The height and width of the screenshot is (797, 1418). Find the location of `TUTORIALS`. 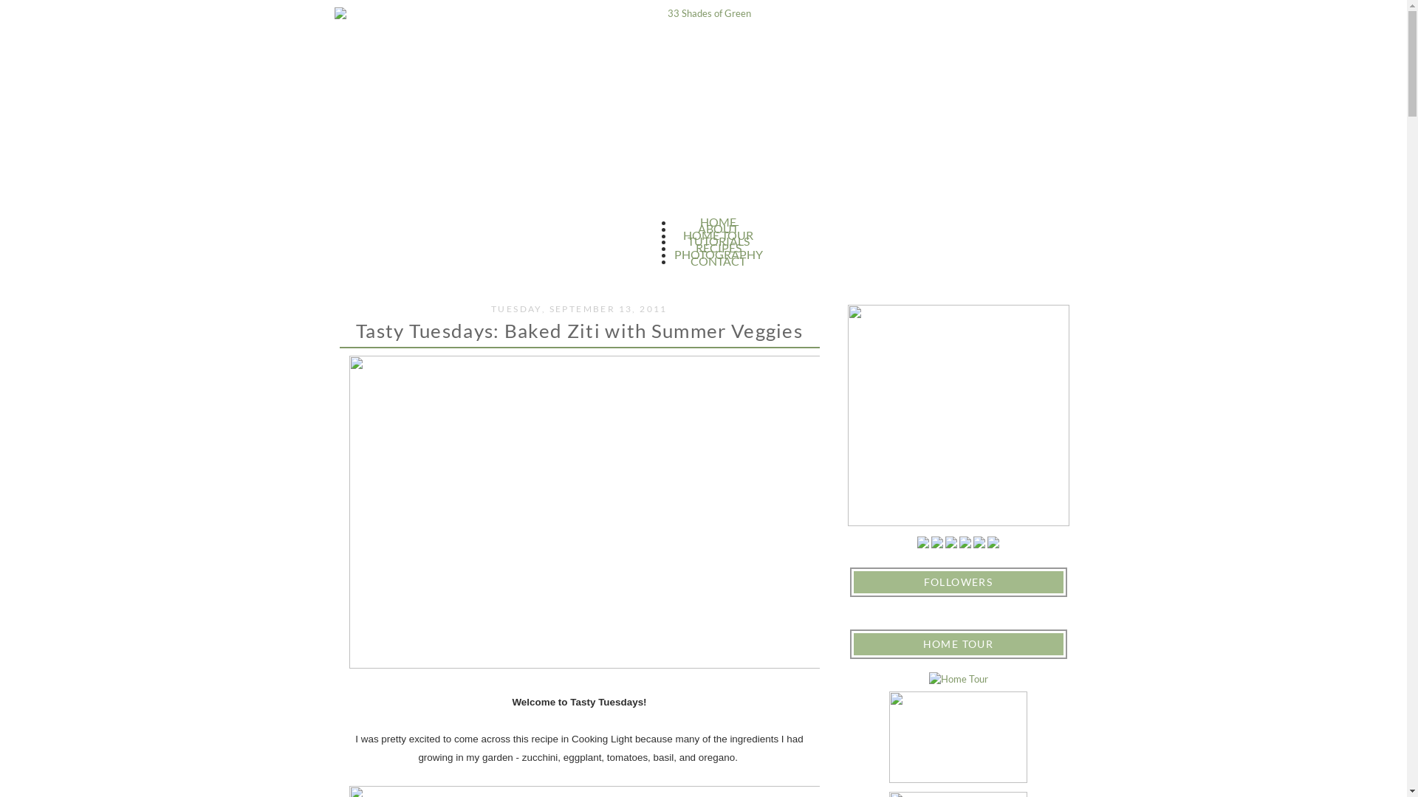

TUTORIALS is located at coordinates (718, 241).